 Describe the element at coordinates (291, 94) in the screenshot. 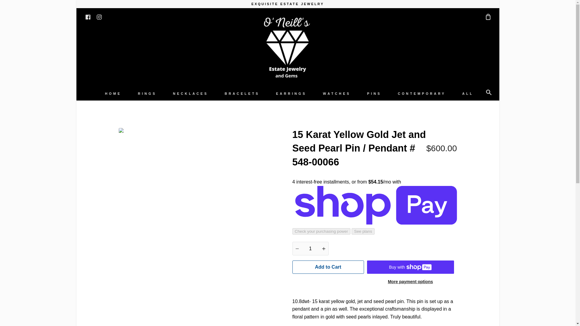

I see `EARRINGS` at that location.